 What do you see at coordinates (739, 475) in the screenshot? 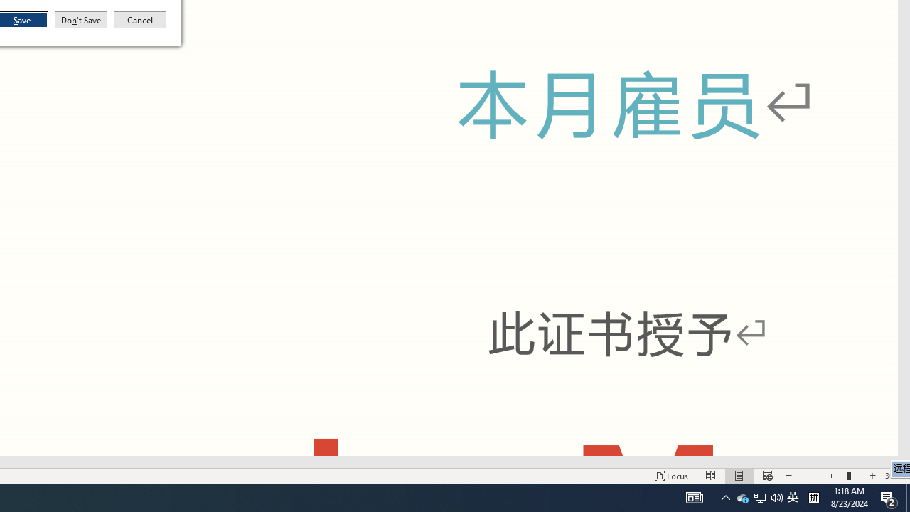
I see `Print Layout` at bounding box center [739, 475].